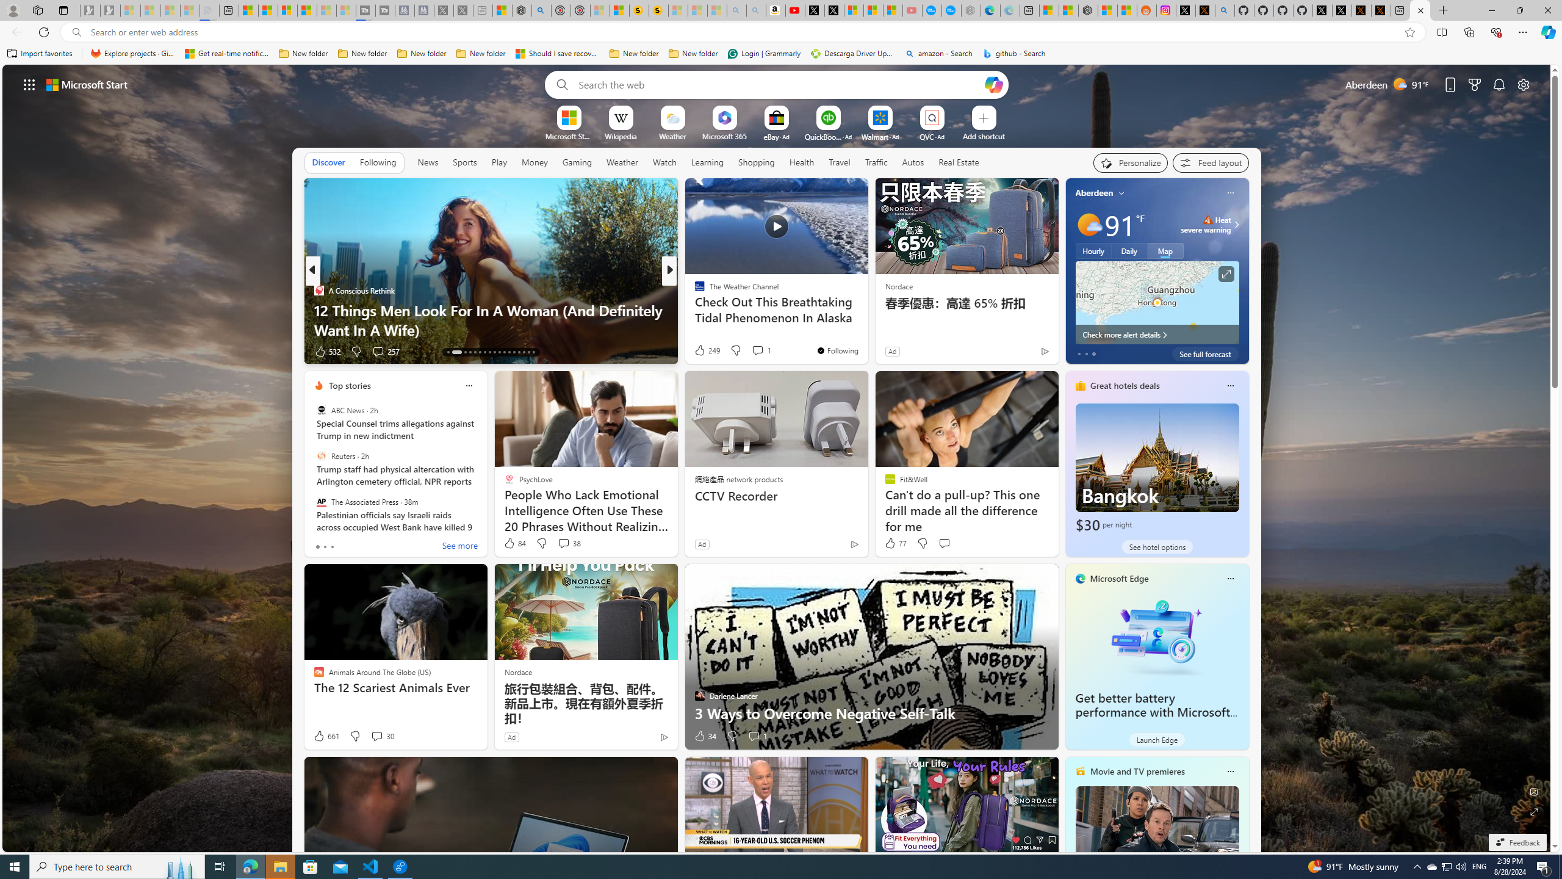  I want to click on Hourly, so click(1093, 250).